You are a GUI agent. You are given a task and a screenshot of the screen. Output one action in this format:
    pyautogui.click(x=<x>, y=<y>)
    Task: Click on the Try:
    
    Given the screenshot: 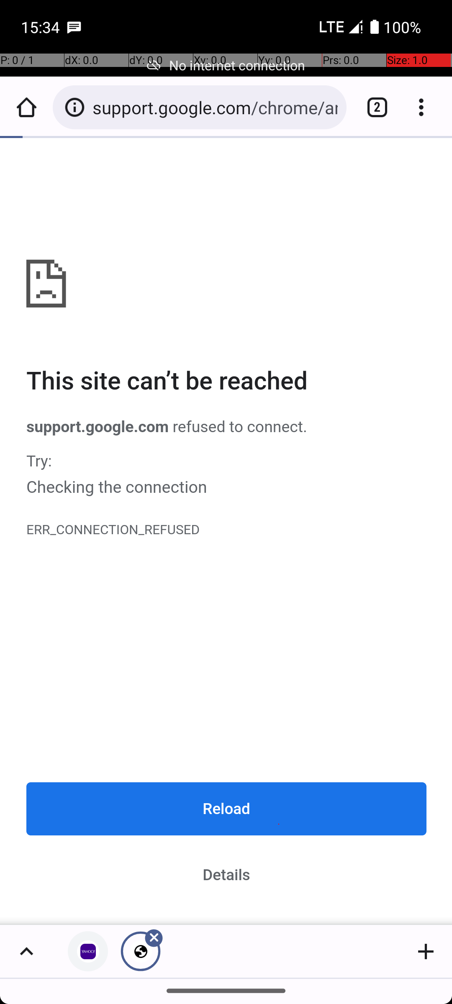 What is the action you would take?
    pyautogui.click(x=227, y=461)
    